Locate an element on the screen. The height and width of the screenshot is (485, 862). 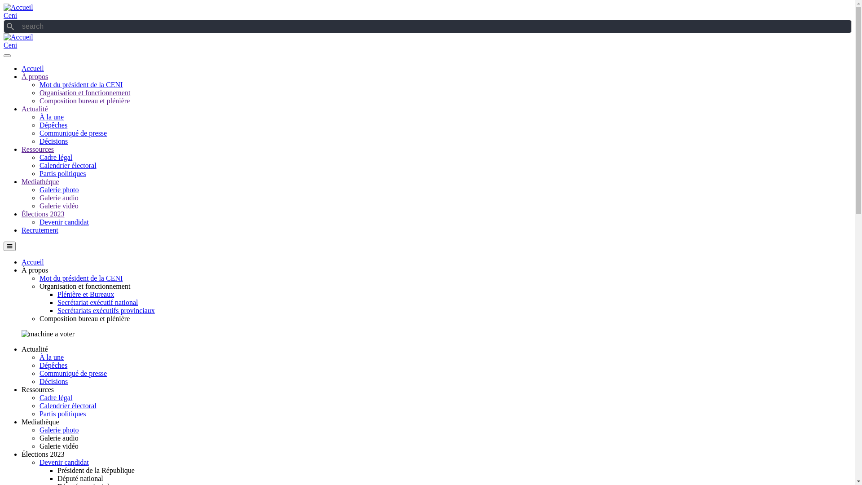
Galerie photo is located at coordinates (59, 430).